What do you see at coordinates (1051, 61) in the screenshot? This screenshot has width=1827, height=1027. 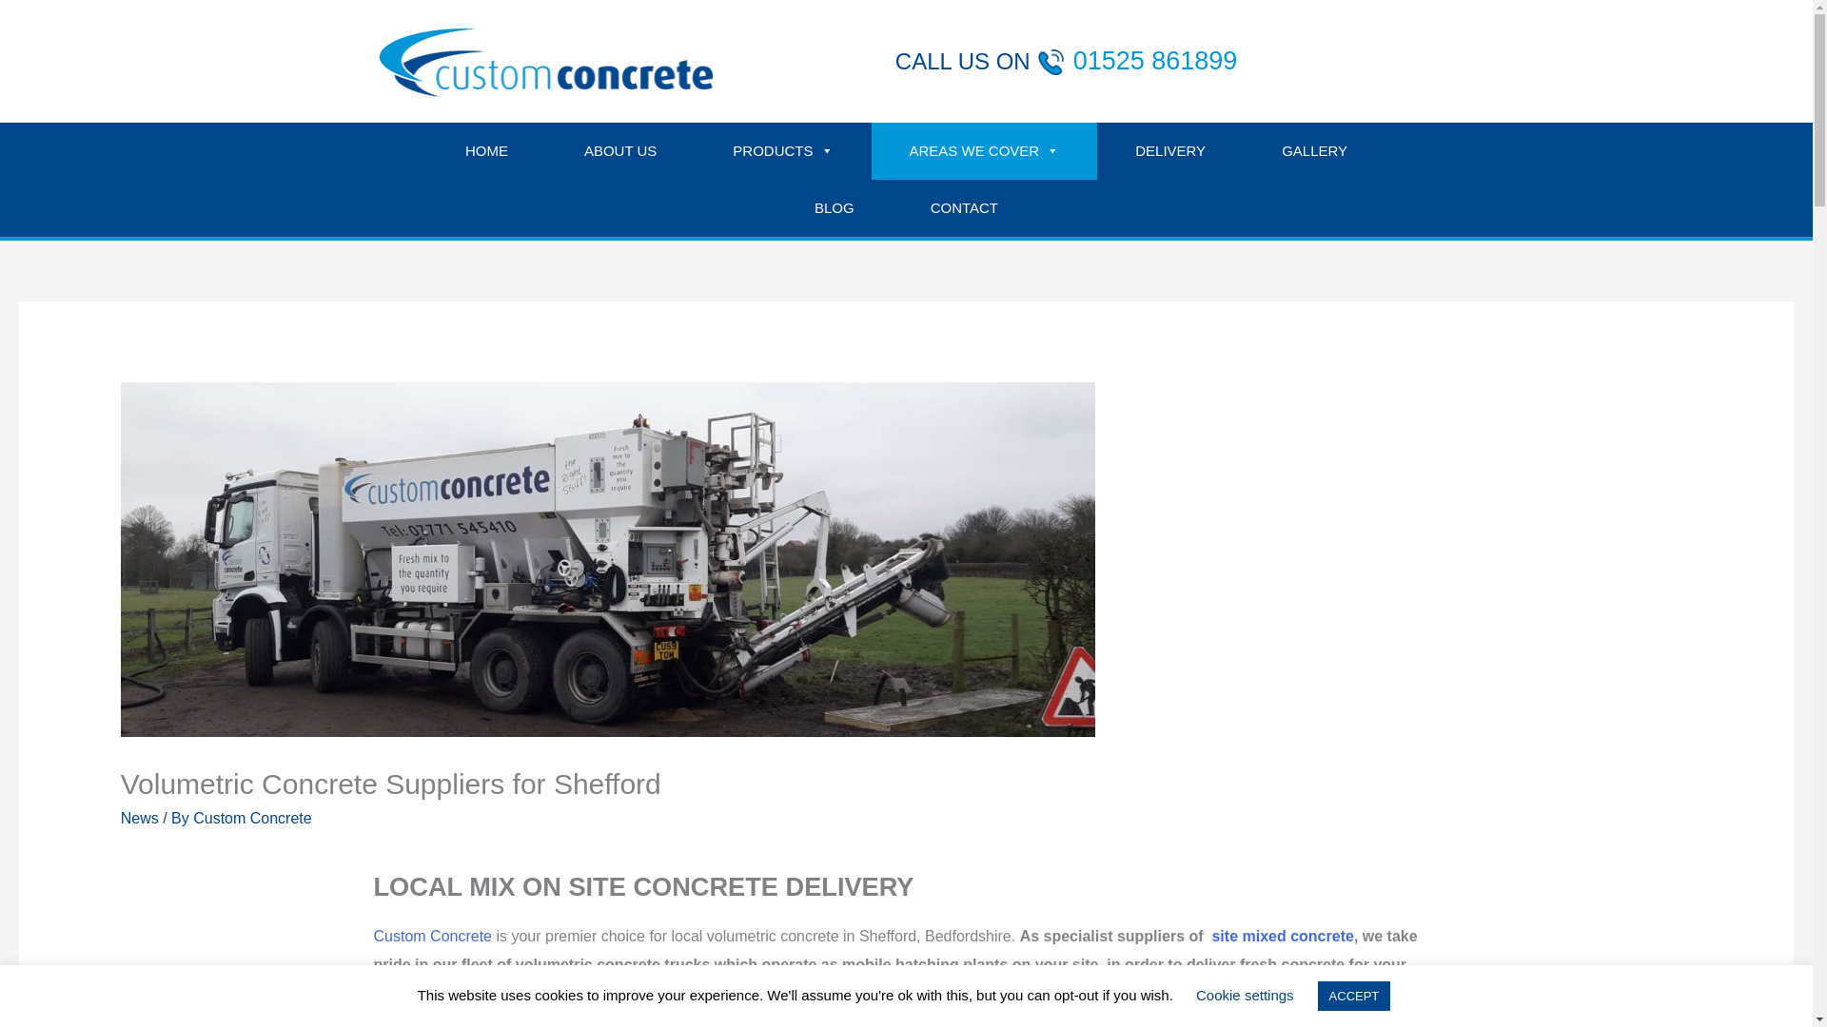 I see `telephone` at bounding box center [1051, 61].